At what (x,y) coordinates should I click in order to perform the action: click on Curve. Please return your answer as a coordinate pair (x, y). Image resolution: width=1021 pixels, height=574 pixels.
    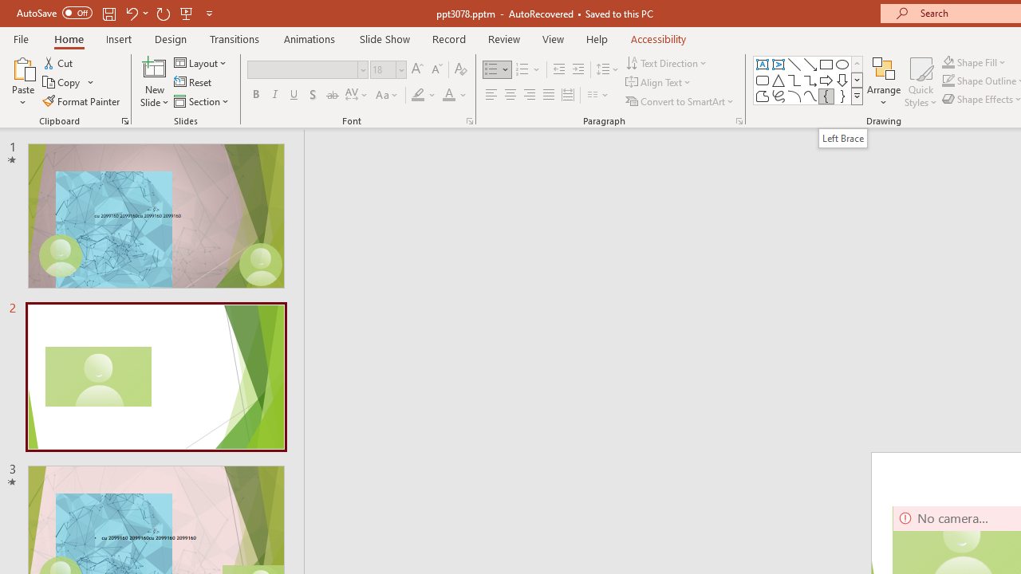
    Looking at the image, I should click on (810, 96).